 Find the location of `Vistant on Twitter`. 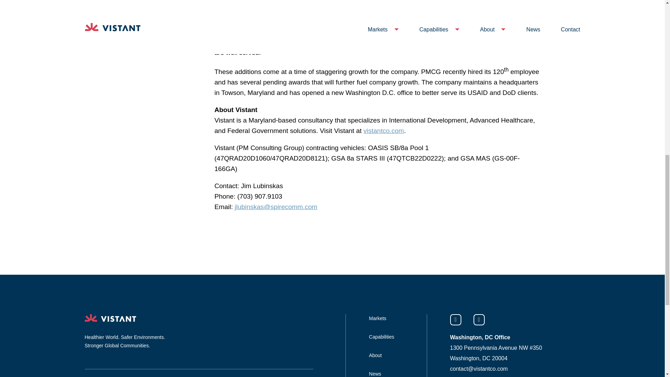

Vistant on Twitter is located at coordinates (479, 320).